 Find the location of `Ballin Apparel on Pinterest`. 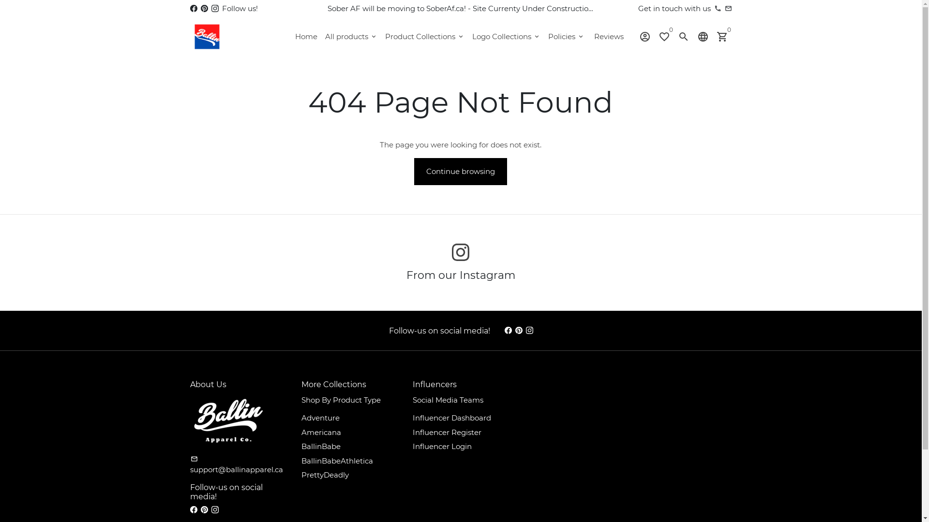

Ballin Apparel on Pinterest is located at coordinates (204, 509).